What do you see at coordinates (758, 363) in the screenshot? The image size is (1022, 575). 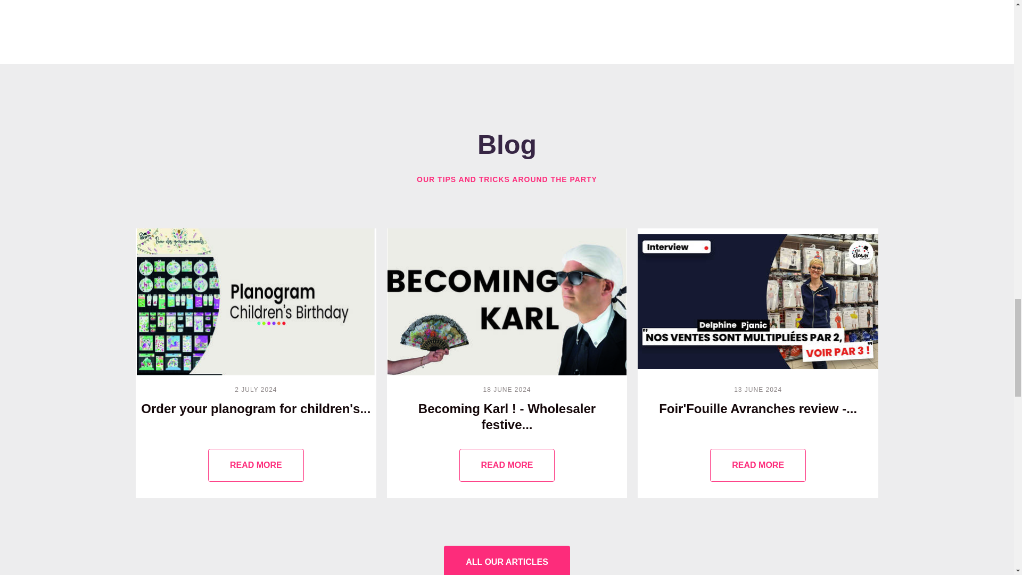 I see `Foir'Fouille Avranches review -...` at bounding box center [758, 363].